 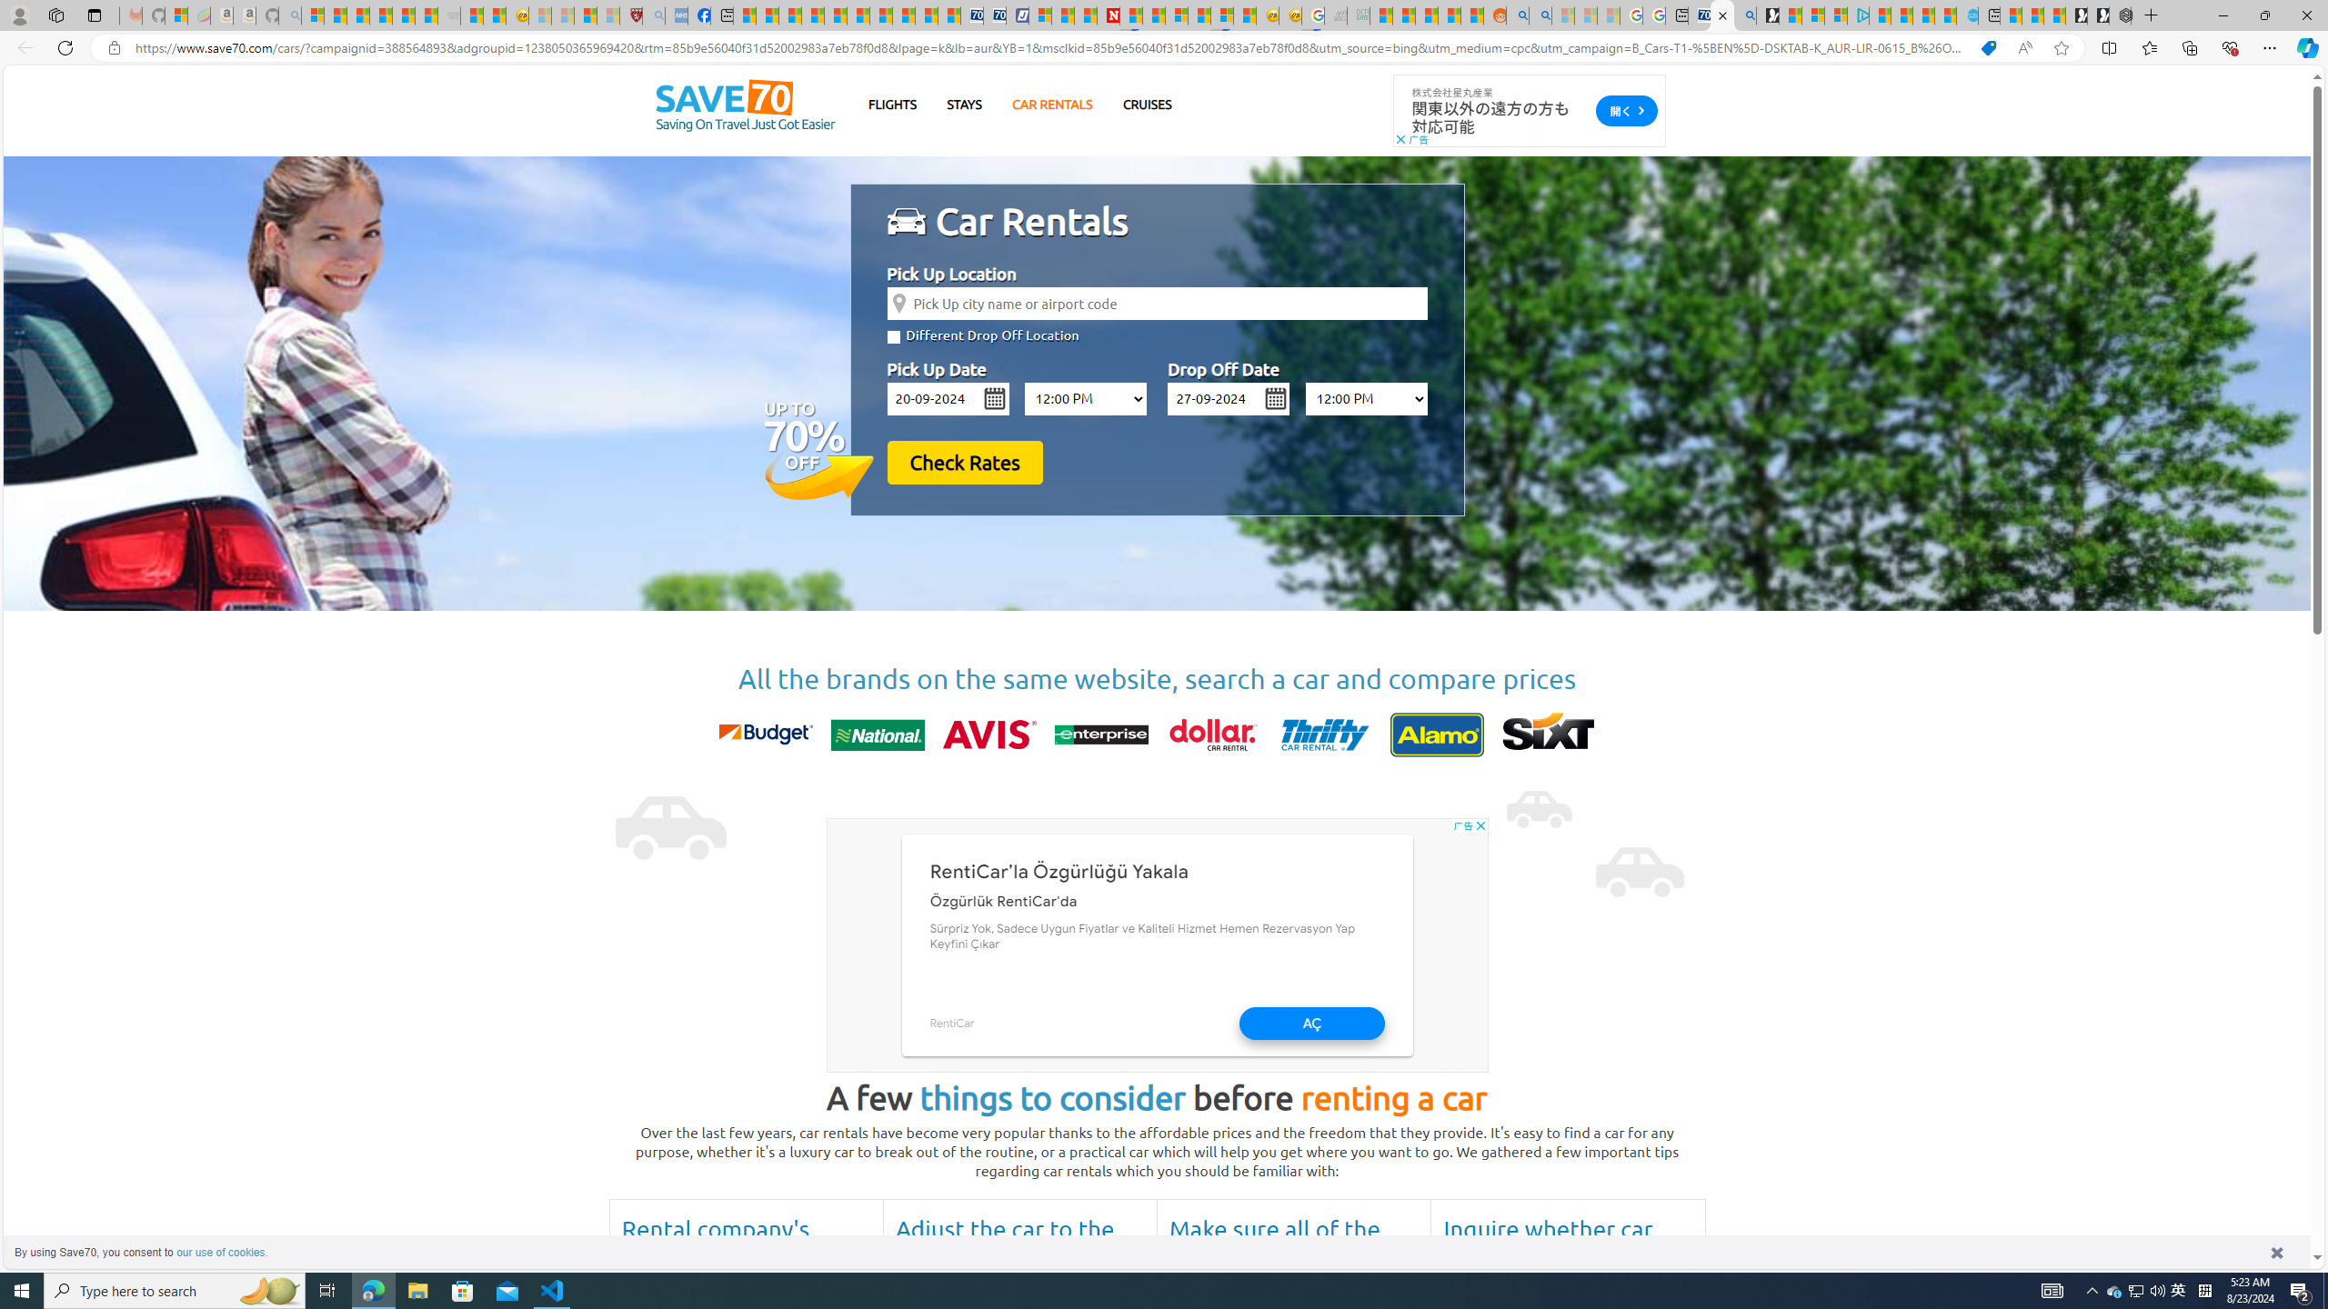 What do you see at coordinates (1359, 15) in the screenshot?
I see `DITOGAMES AG Imprint - Sleeping` at bounding box center [1359, 15].